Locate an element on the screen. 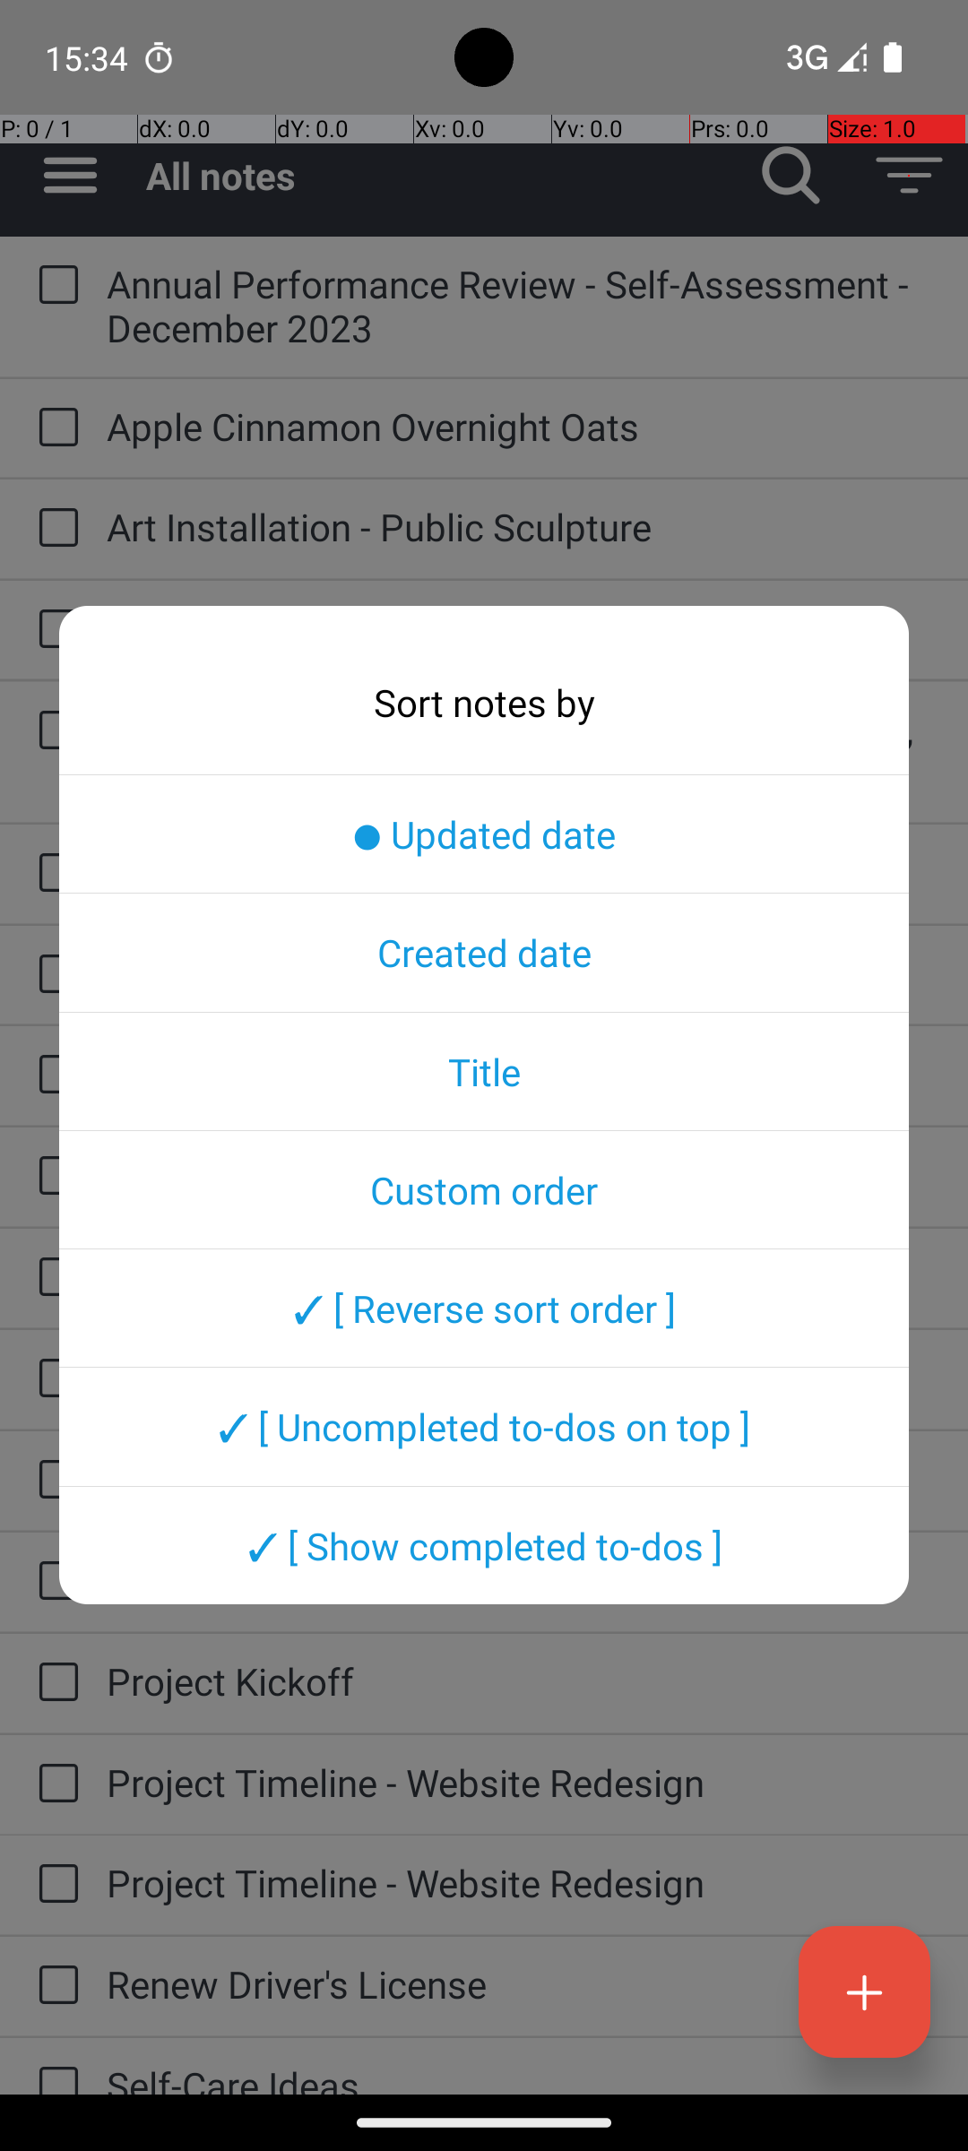 The width and height of the screenshot is (968, 2151). Photography Portfolio Website is located at coordinates (520, 1479).